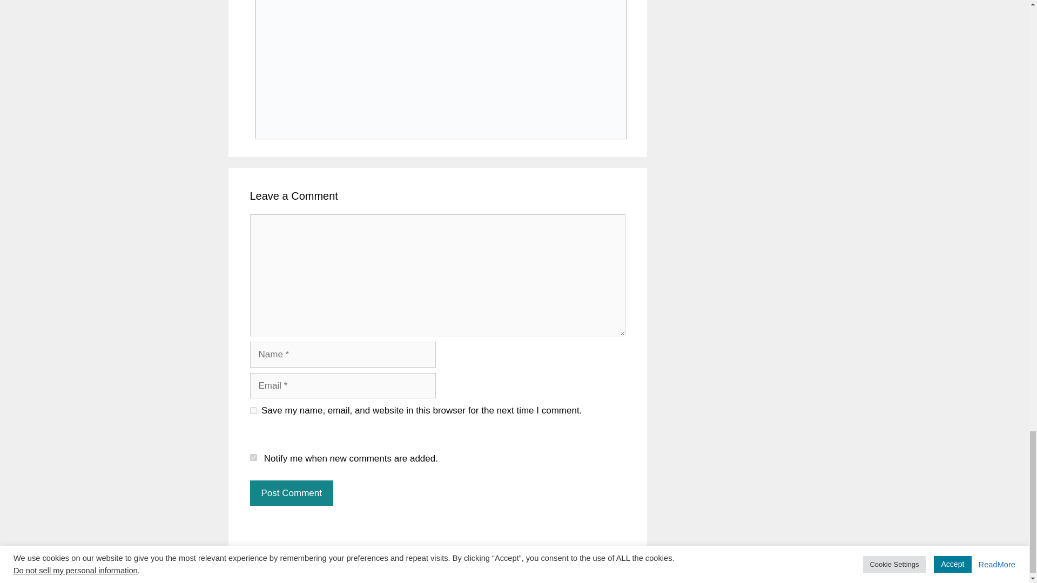 The width and height of the screenshot is (1037, 583). I want to click on yes, so click(253, 410).